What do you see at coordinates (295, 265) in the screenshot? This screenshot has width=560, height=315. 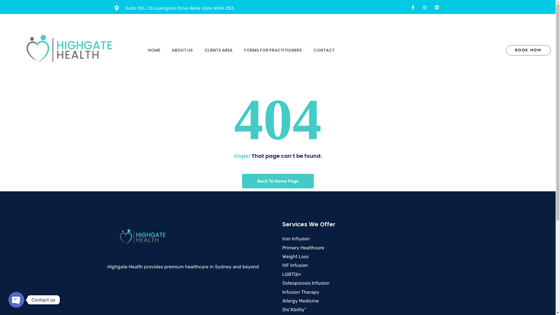 I see `IVF Infusion` at bounding box center [295, 265].